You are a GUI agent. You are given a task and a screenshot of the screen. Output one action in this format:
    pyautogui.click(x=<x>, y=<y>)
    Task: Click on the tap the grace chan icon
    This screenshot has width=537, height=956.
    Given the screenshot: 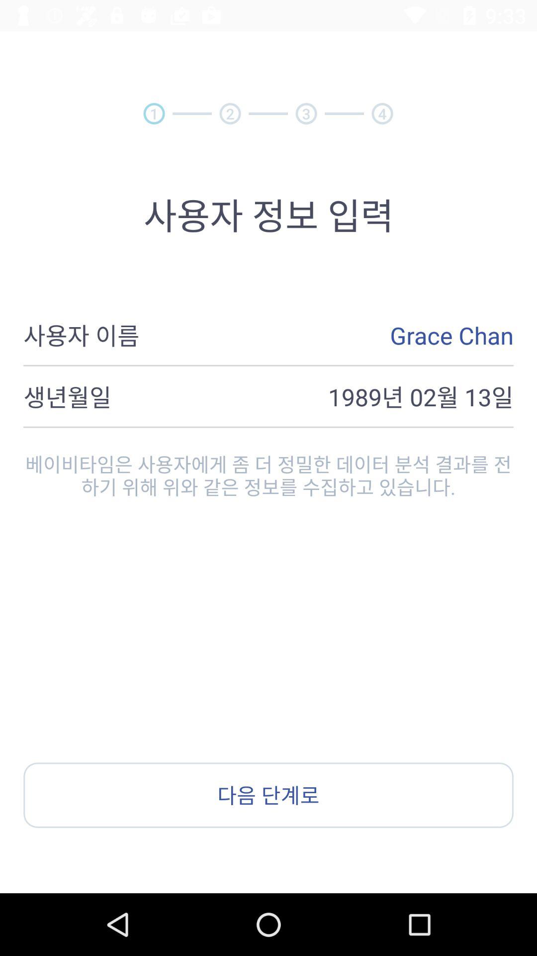 What is the action you would take?
    pyautogui.click(x=326, y=335)
    